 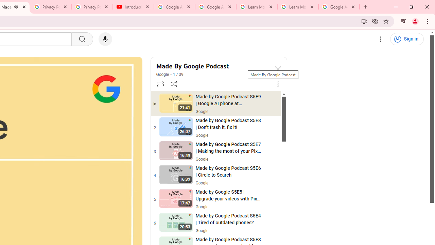 I want to click on Introduction | Google Privacy Policy - YouTube, so click(x=133, y=7).